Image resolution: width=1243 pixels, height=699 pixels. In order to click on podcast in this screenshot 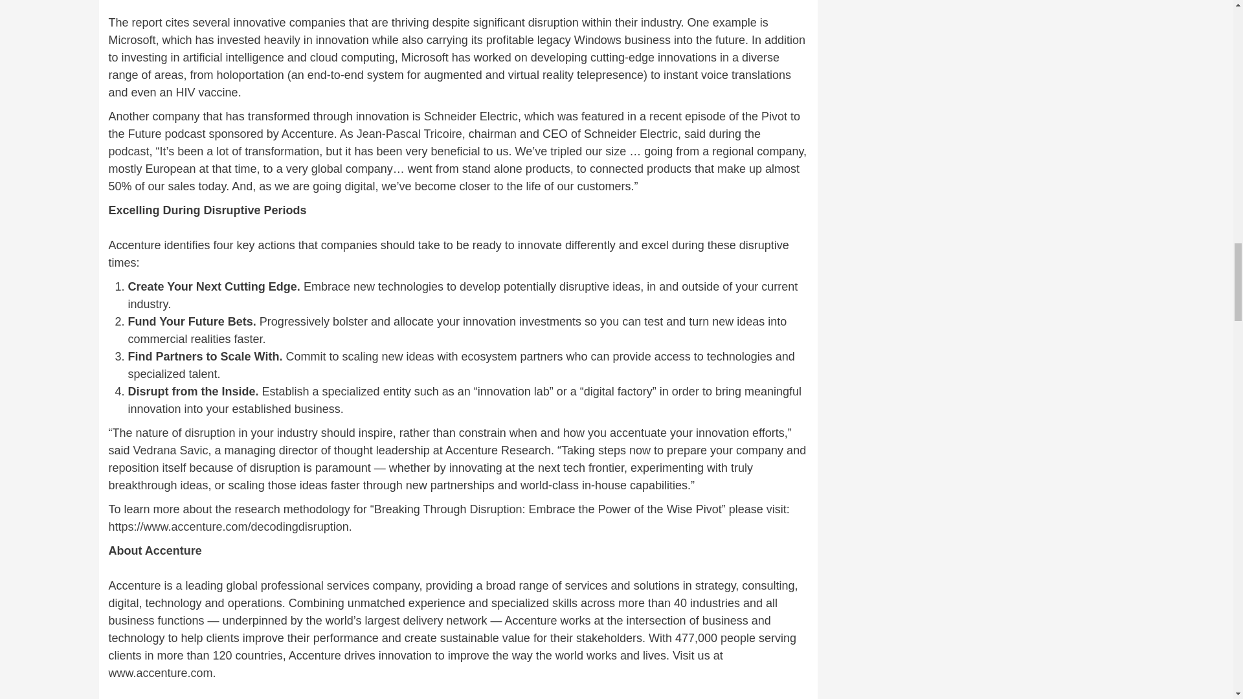, I will do `click(129, 151)`.